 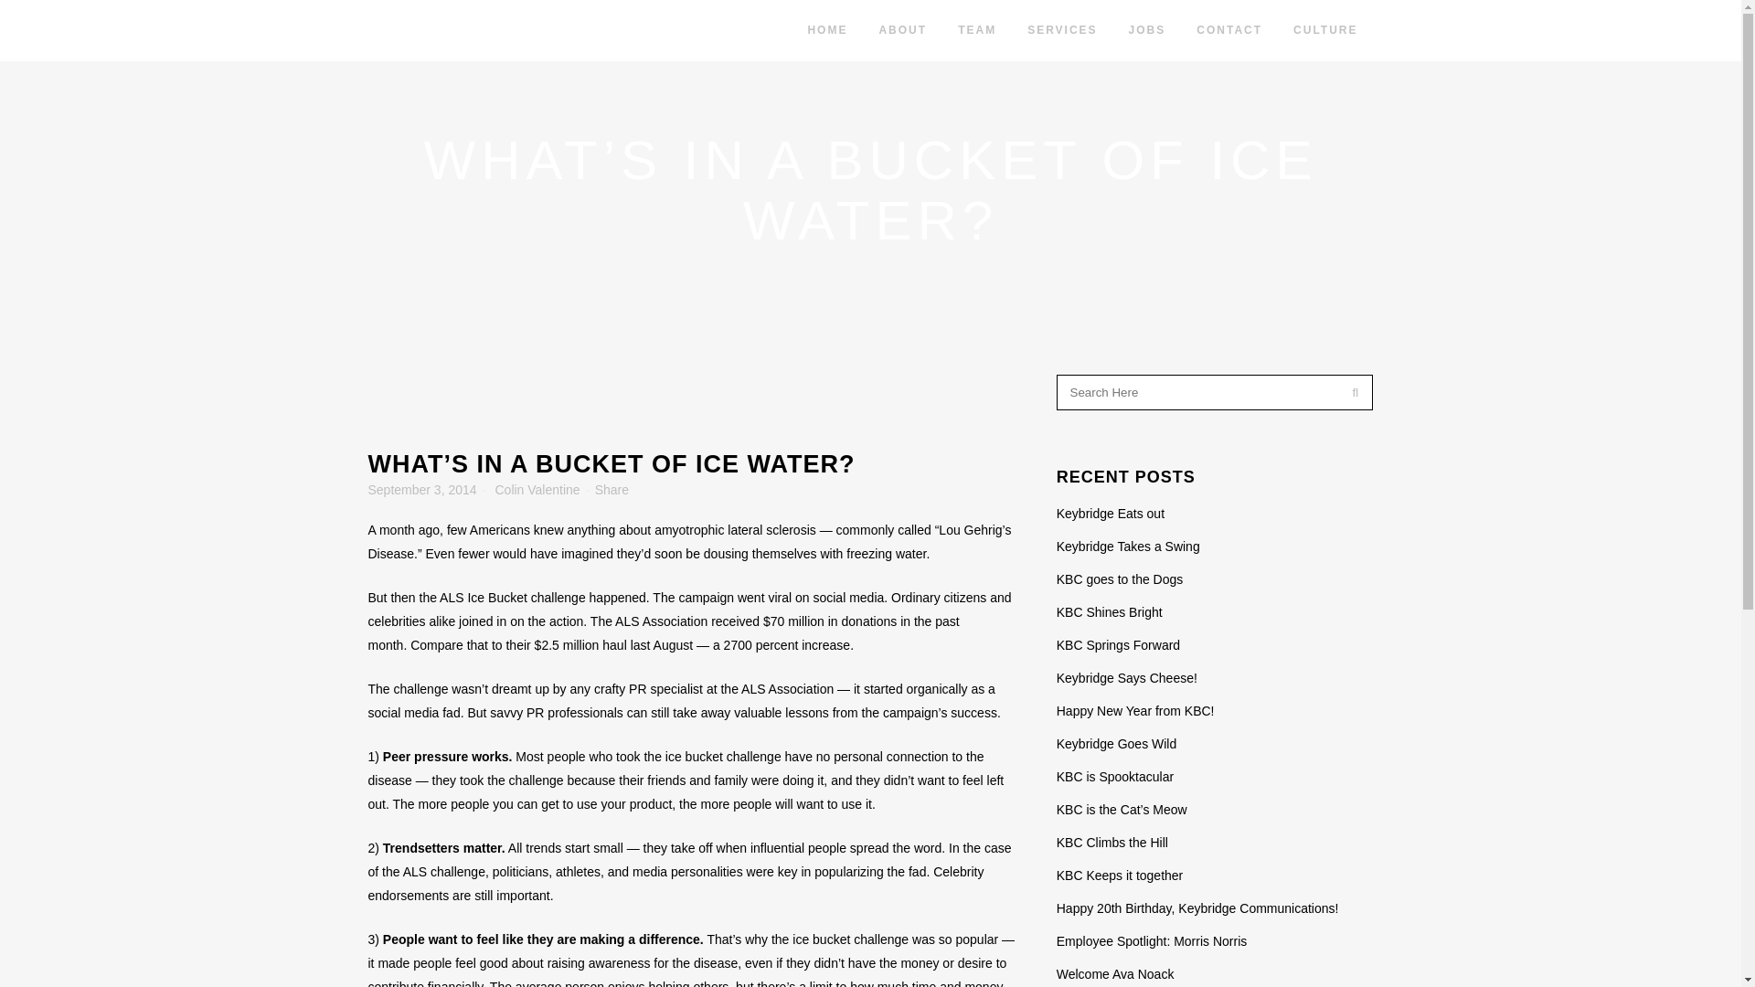 What do you see at coordinates (1115, 777) in the screenshot?
I see `KBC is Spooktacular` at bounding box center [1115, 777].